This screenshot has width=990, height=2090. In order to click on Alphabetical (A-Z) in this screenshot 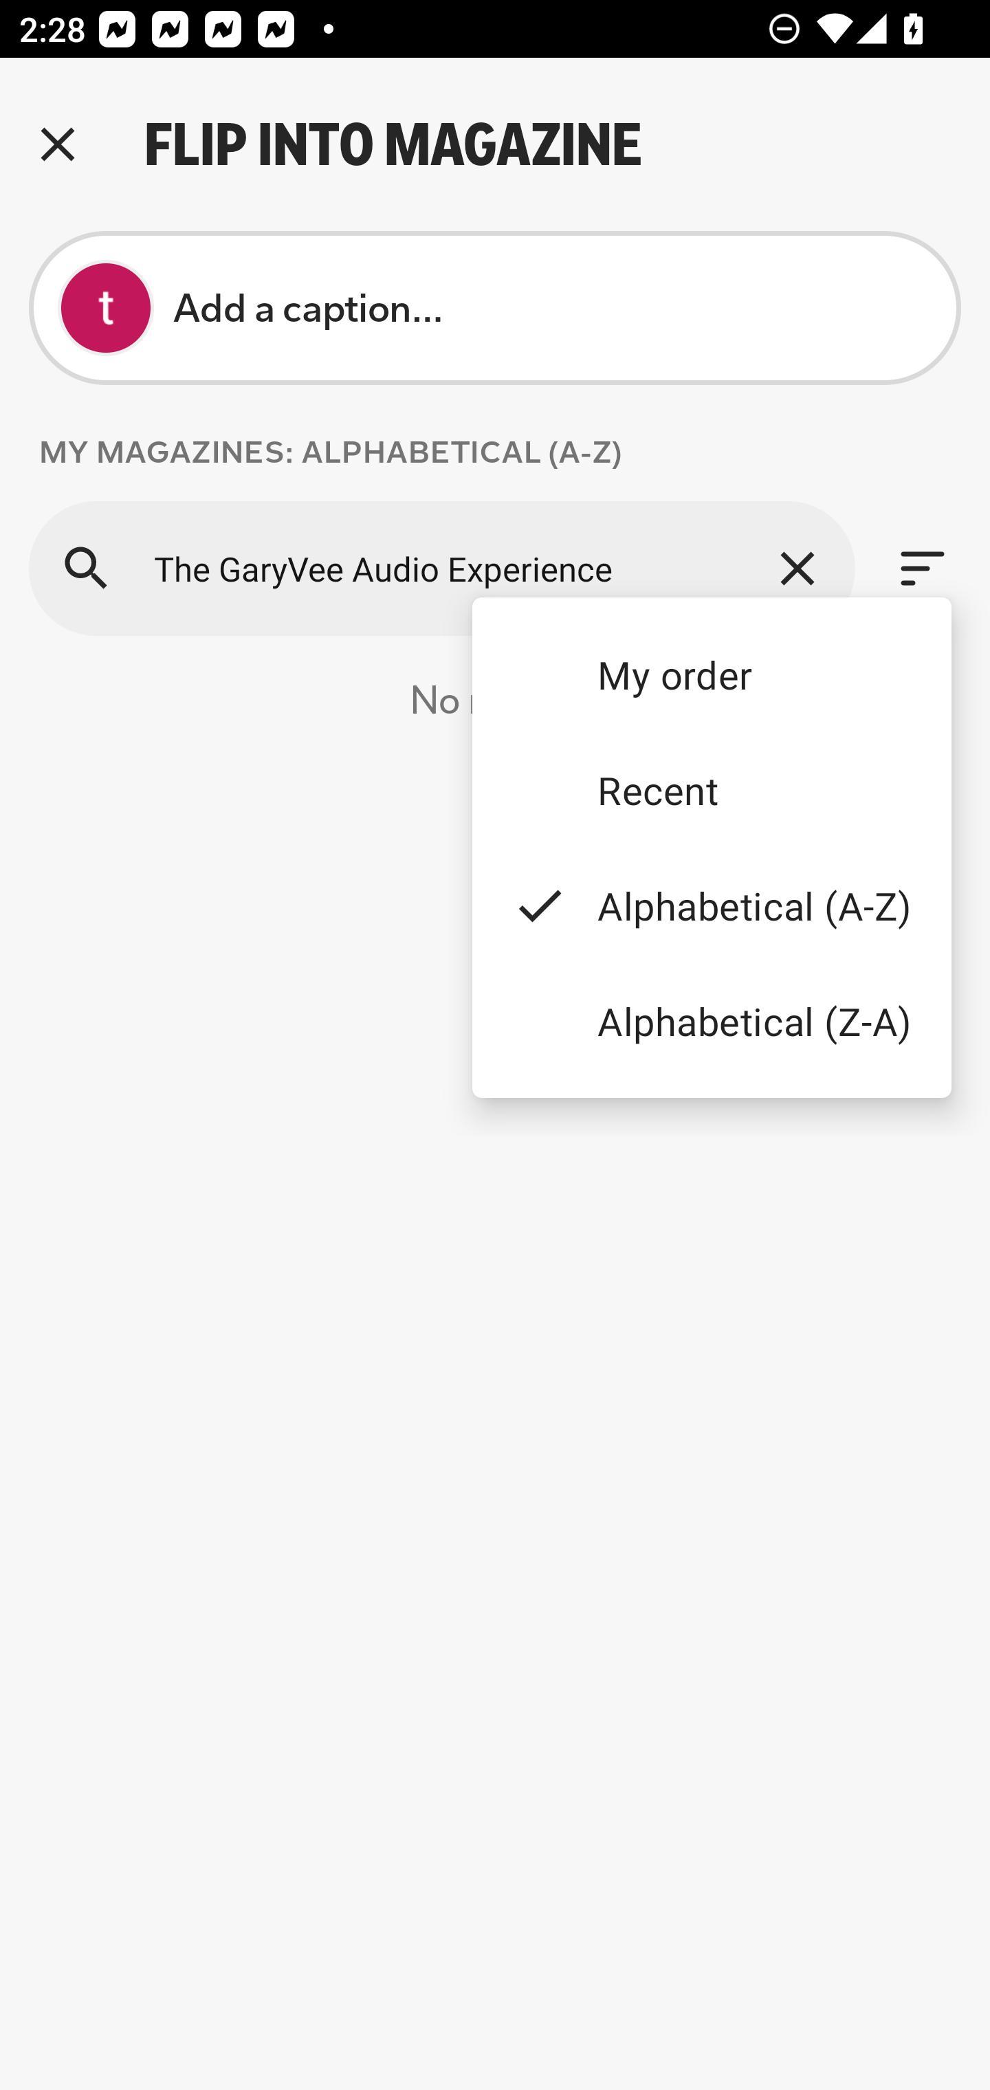, I will do `click(711, 906)`.